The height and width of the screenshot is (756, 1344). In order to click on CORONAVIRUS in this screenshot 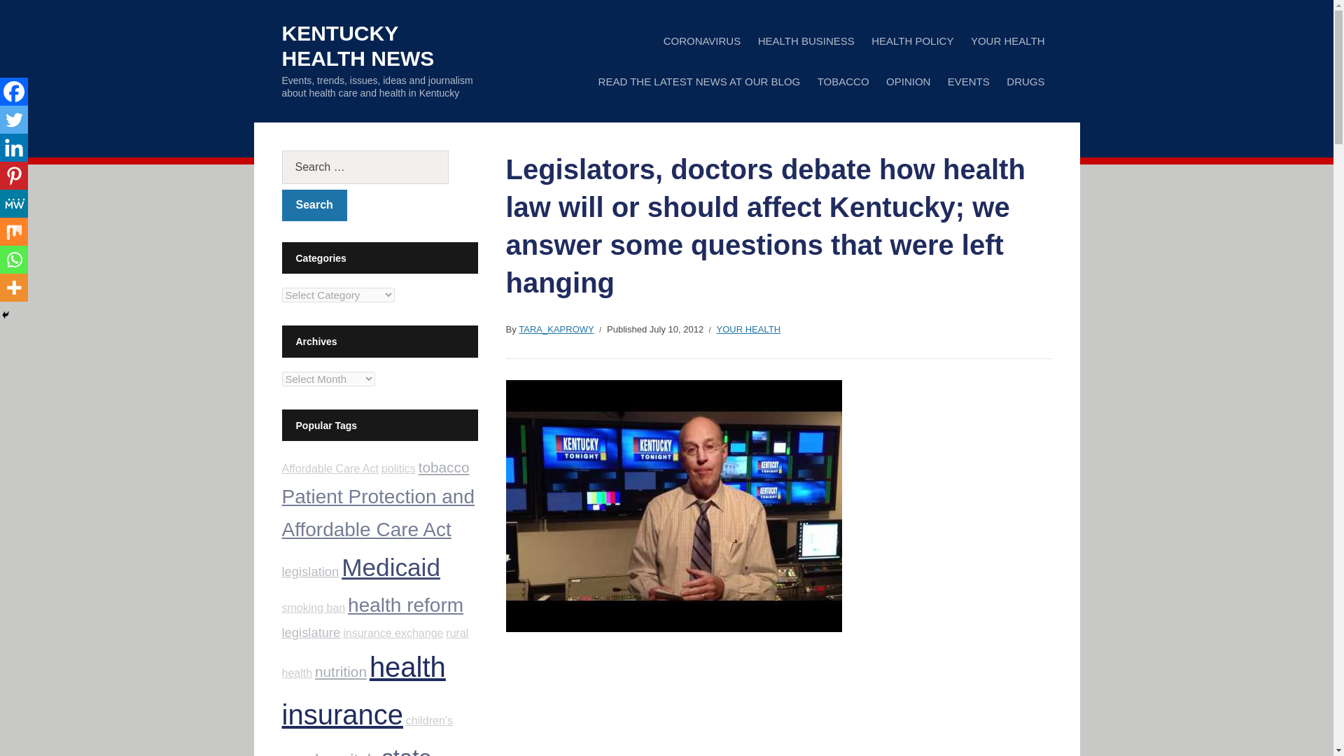, I will do `click(703, 41)`.